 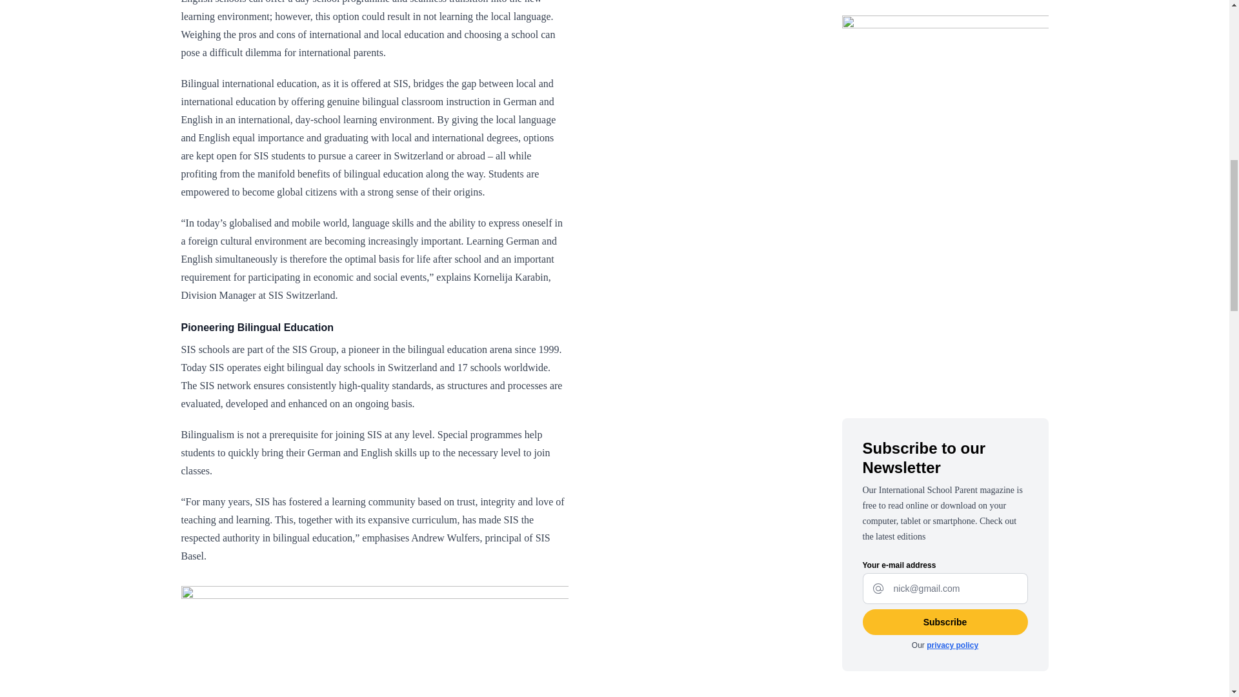 I want to click on Subscribe, so click(x=945, y=621).